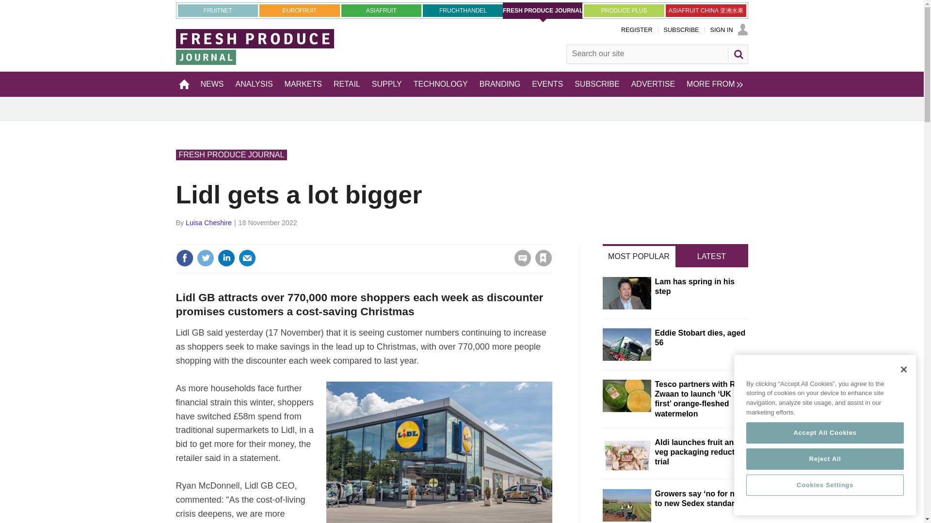 The height and width of the screenshot is (523, 931). What do you see at coordinates (212, 84) in the screenshot?
I see `NEWS` at bounding box center [212, 84].